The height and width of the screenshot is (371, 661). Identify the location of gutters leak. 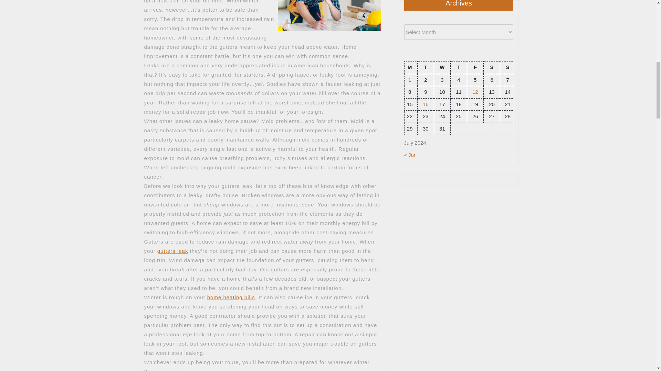
(173, 251).